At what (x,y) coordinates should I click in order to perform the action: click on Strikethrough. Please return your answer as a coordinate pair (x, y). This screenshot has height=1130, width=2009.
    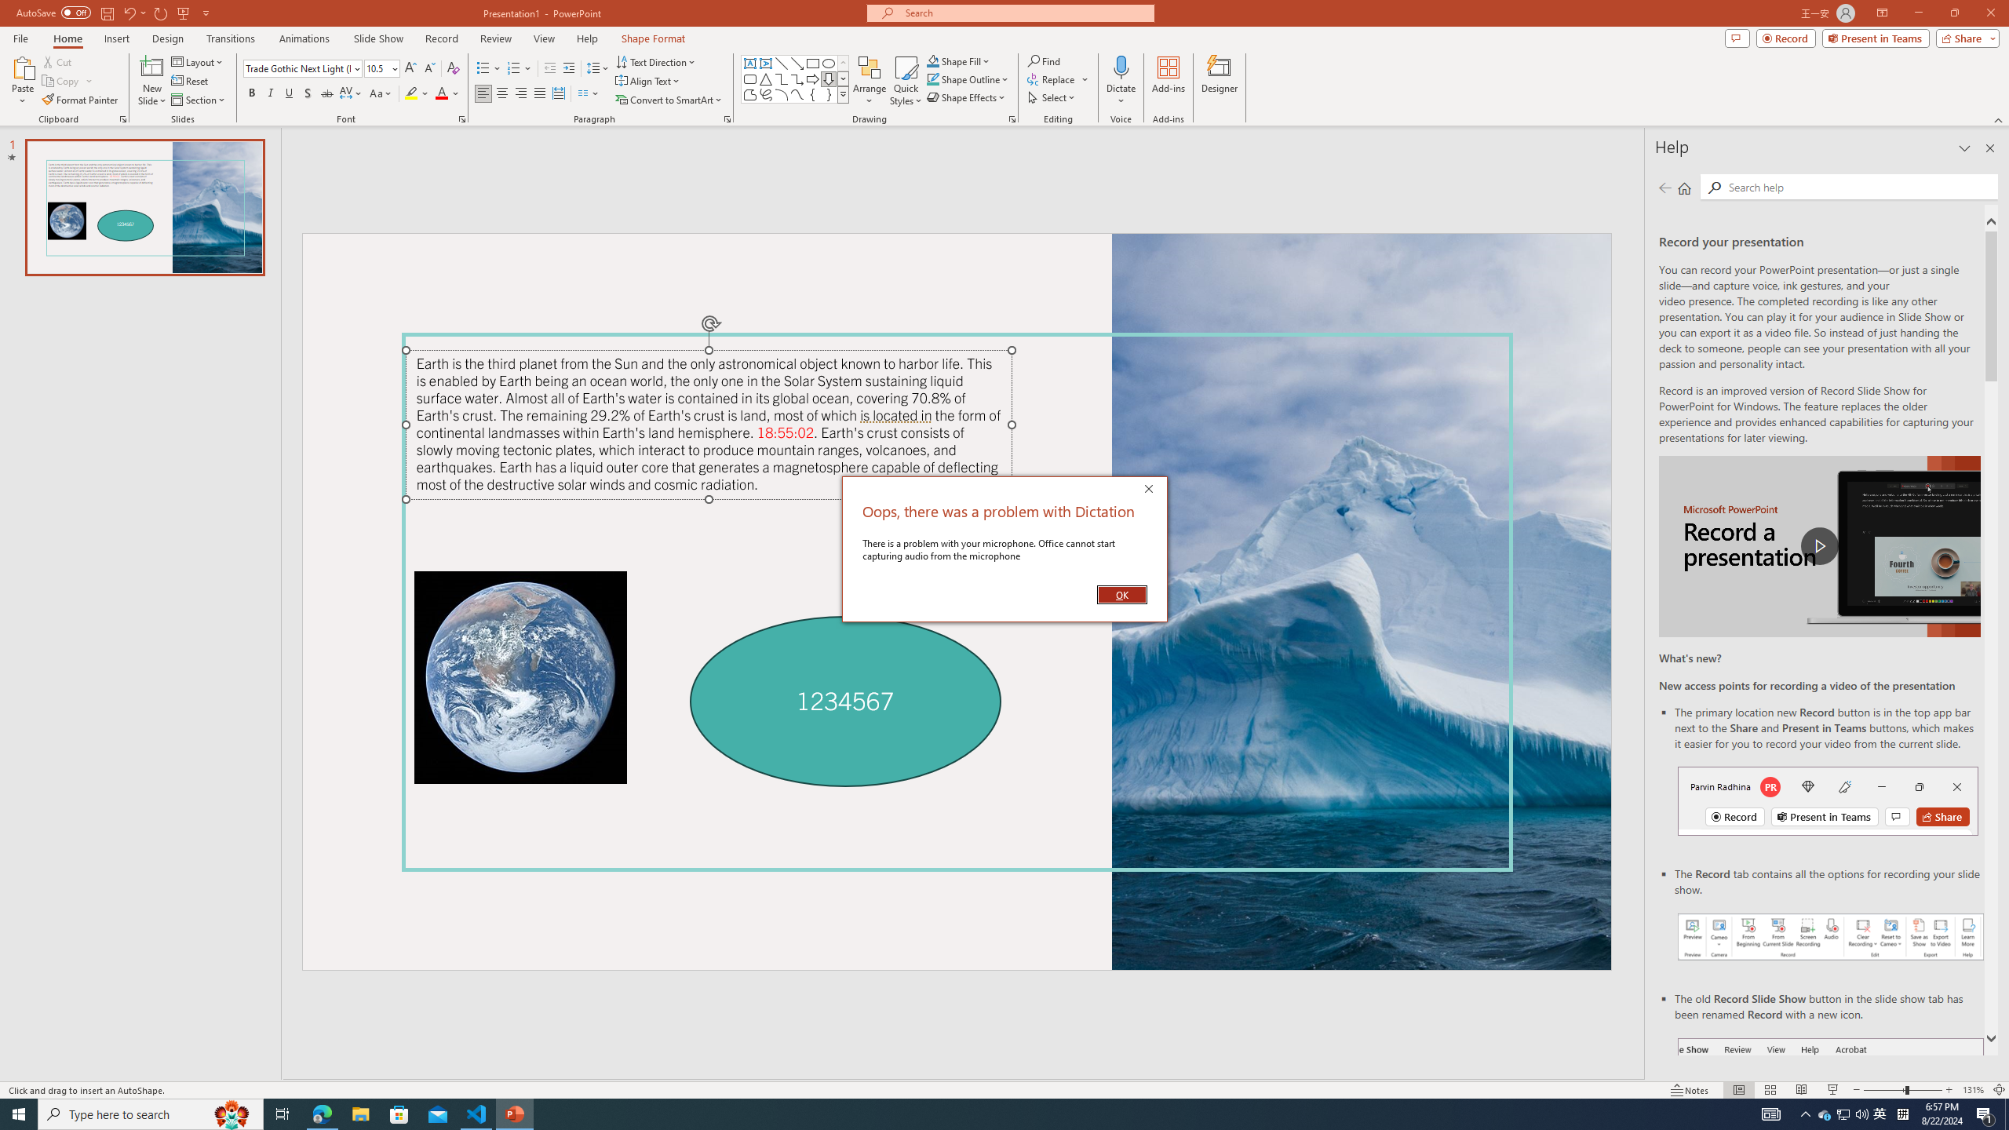
    Looking at the image, I should click on (327, 94).